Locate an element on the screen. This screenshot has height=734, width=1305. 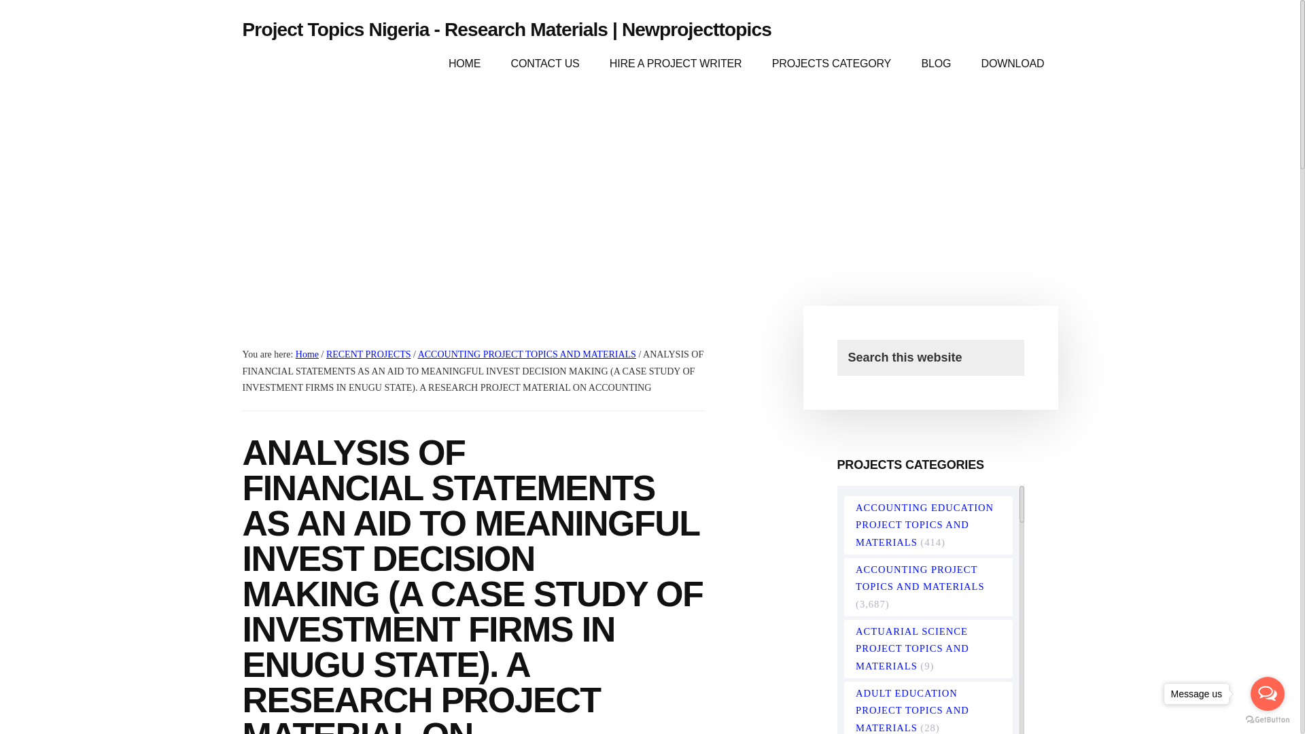
ACCOUNTING PROJECT TOPICS AND MATERIALS is located at coordinates (527, 355).